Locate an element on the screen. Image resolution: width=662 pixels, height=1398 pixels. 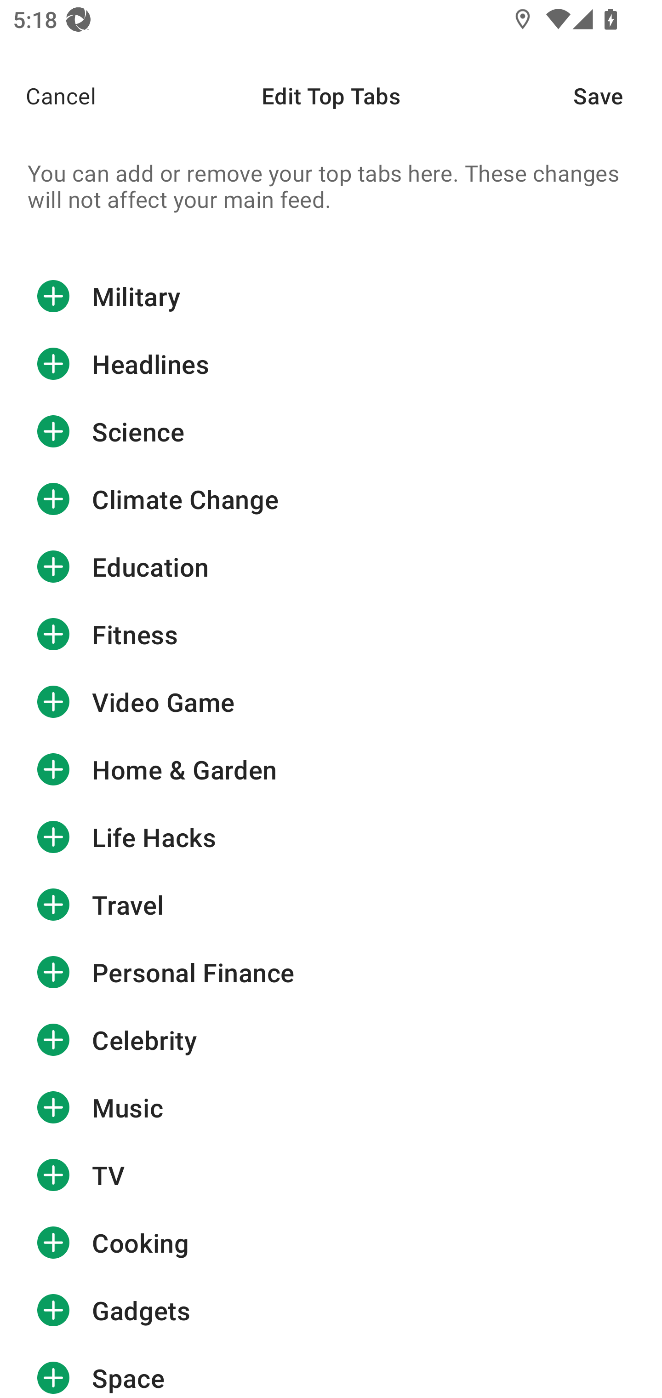
Music is located at coordinates (331, 1107).